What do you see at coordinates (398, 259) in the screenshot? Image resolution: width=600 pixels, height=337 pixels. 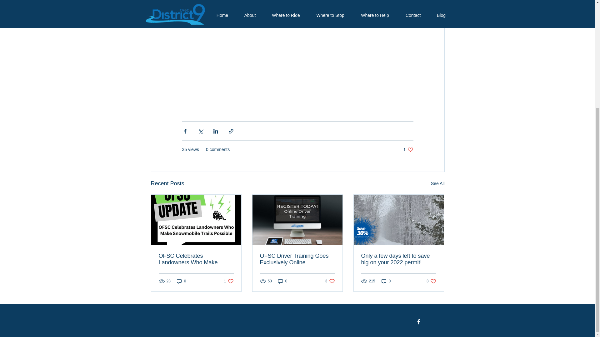 I see `0` at bounding box center [398, 259].